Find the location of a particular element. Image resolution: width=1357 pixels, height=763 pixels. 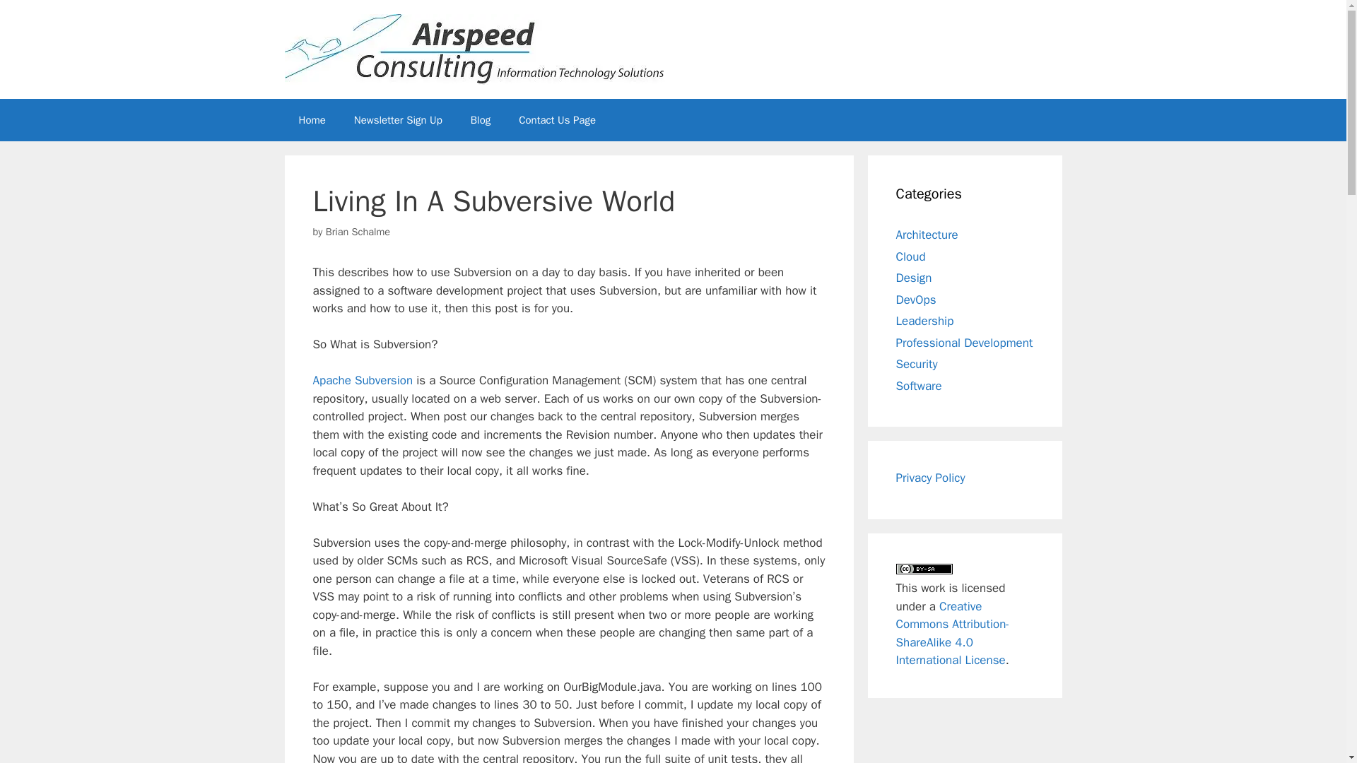

Architecture is located at coordinates (927, 235).